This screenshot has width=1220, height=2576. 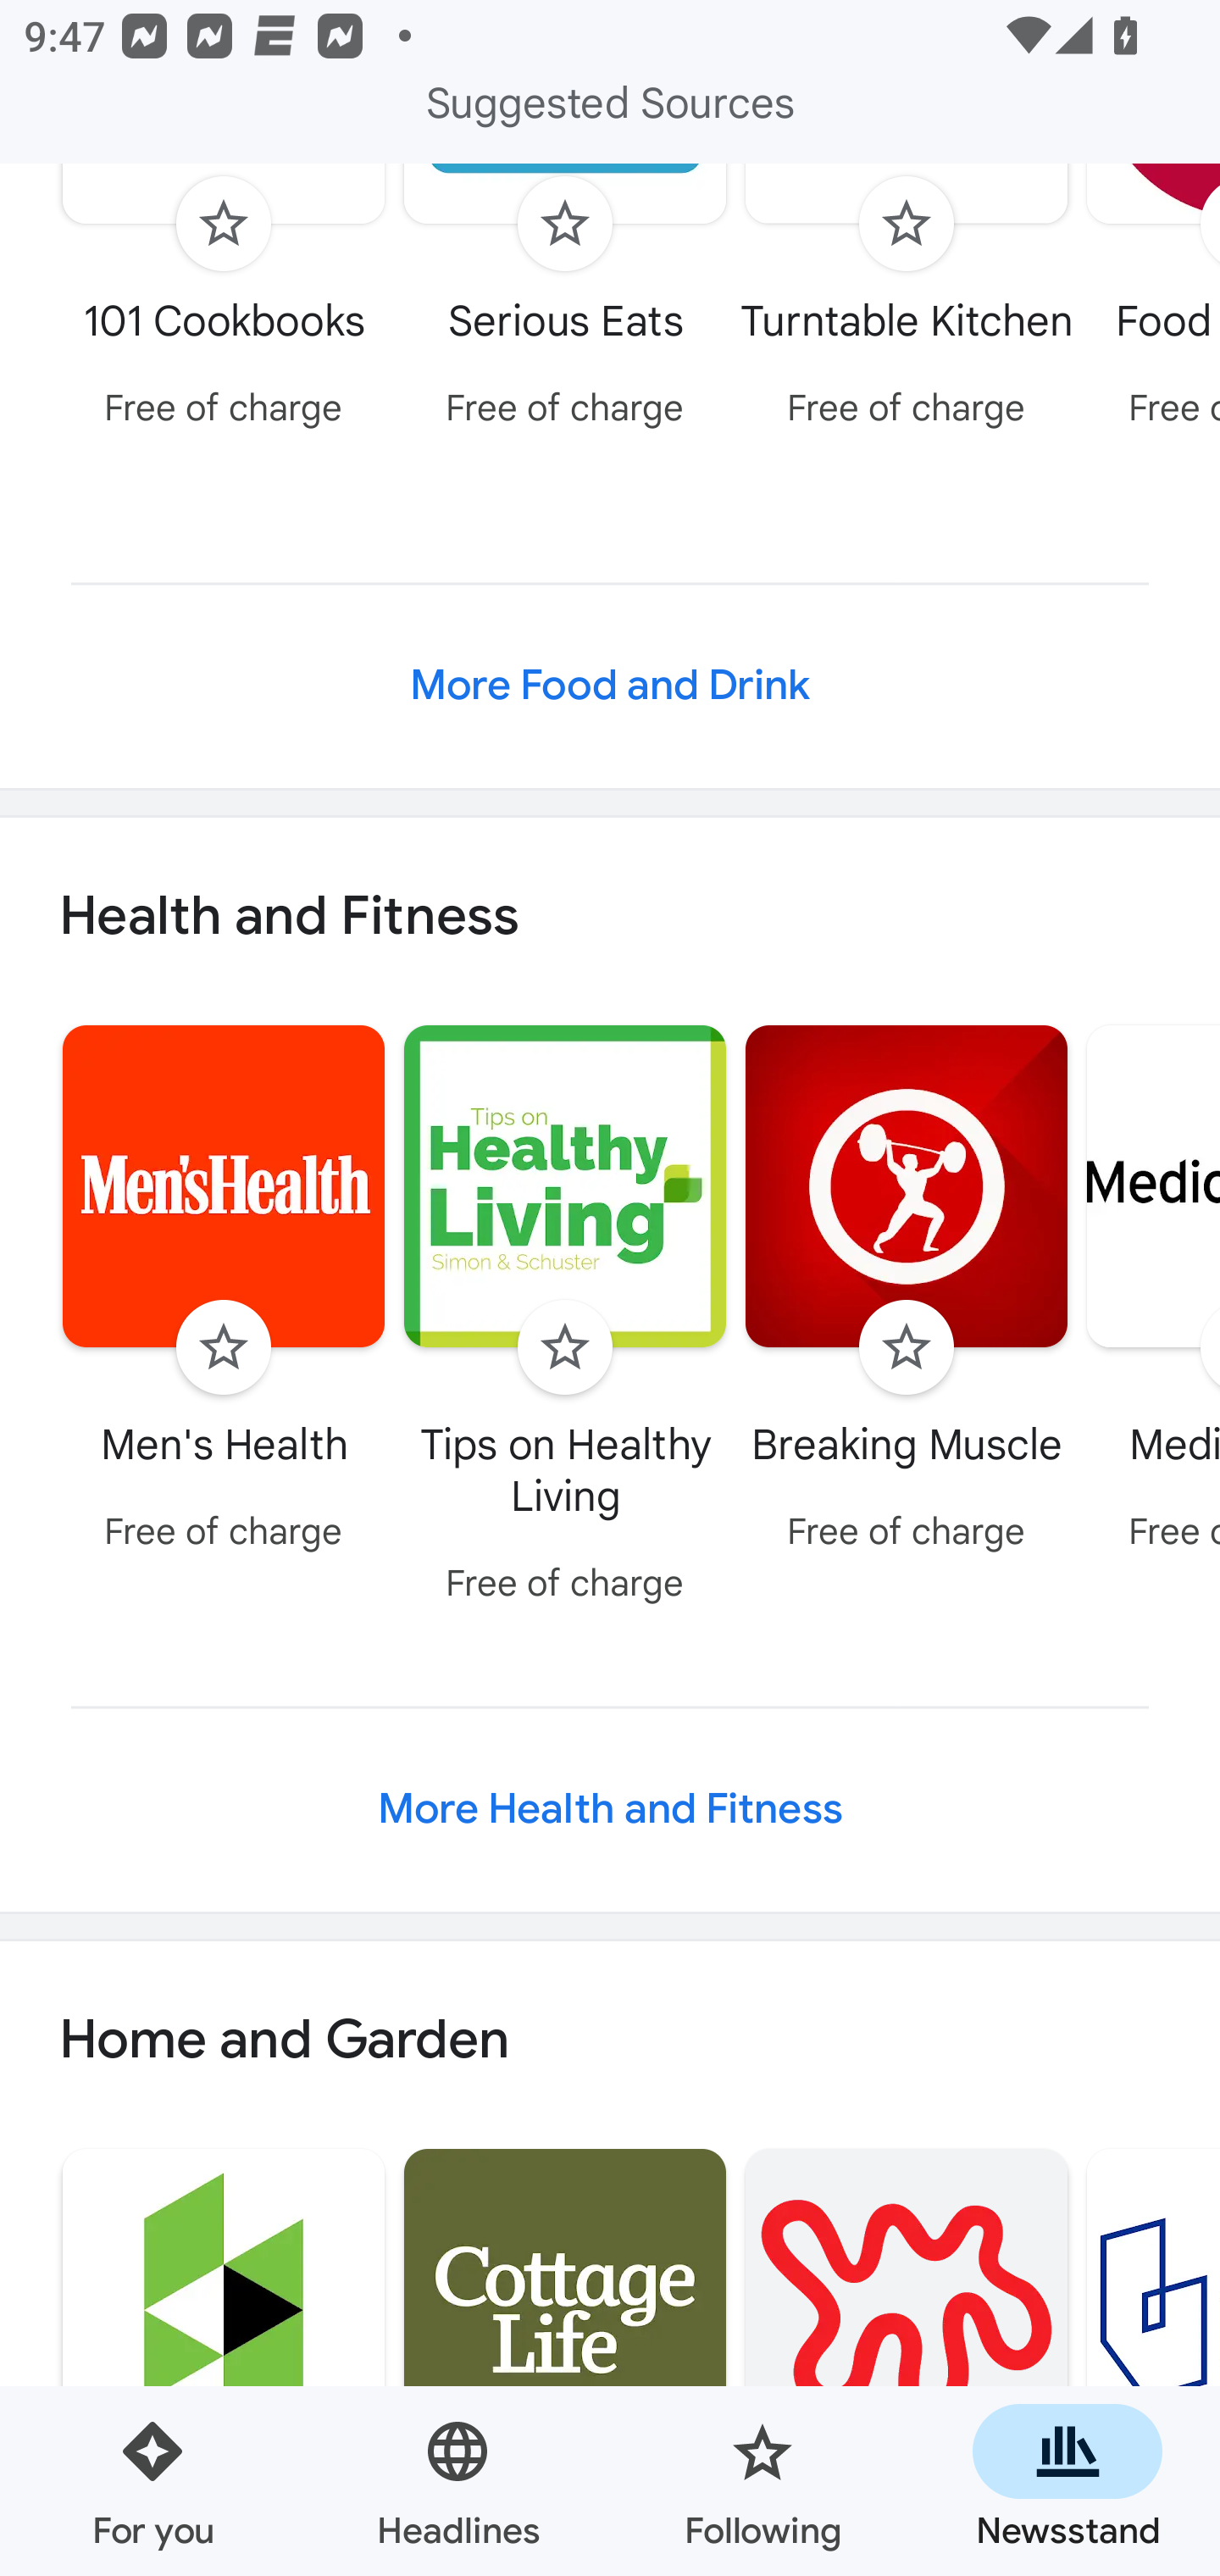 What do you see at coordinates (223, 222) in the screenshot?
I see `Follow` at bounding box center [223, 222].